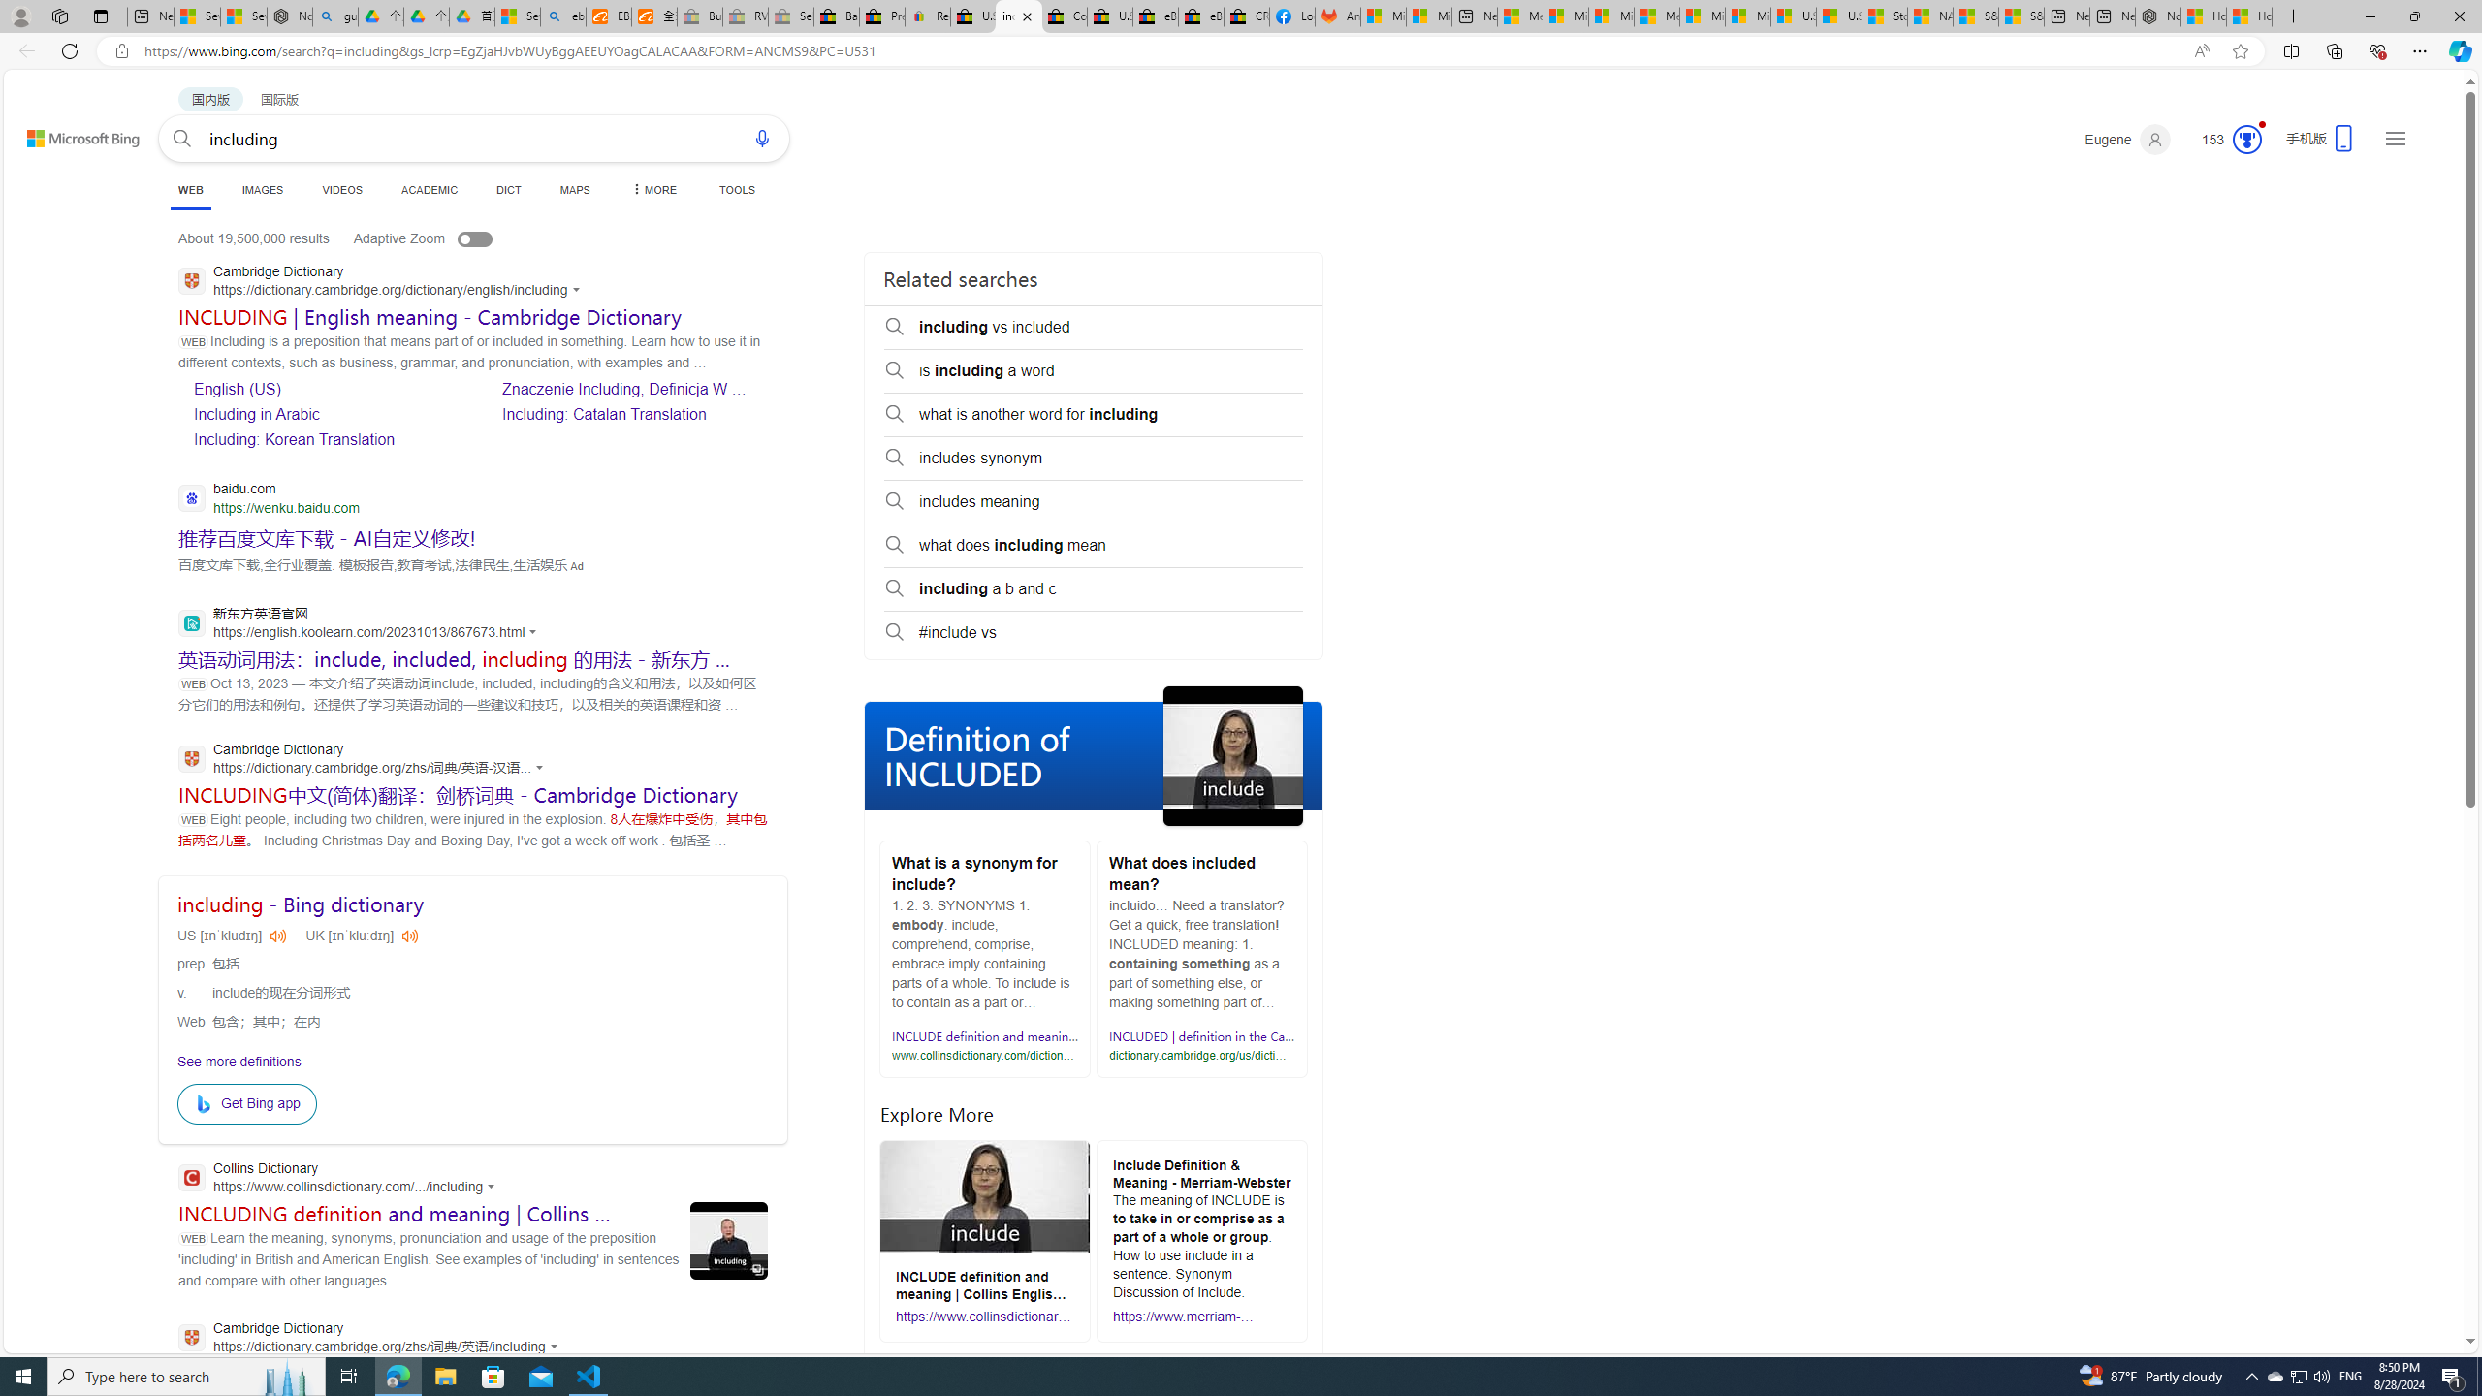 The height and width of the screenshot is (1396, 2482). I want to click on Search, so click(182, 138).